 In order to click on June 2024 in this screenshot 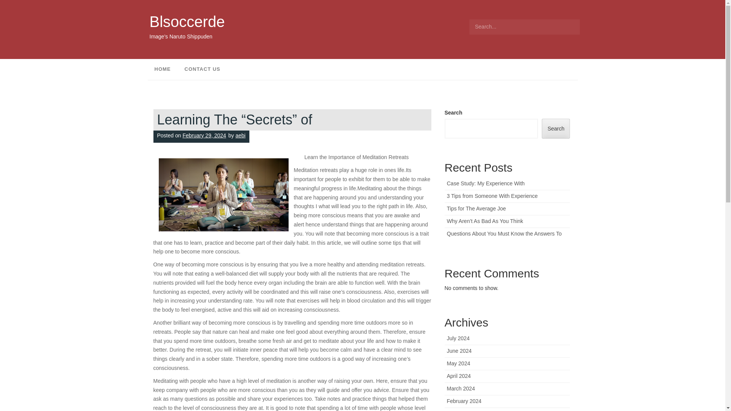, I will do `click(459, 350)`.